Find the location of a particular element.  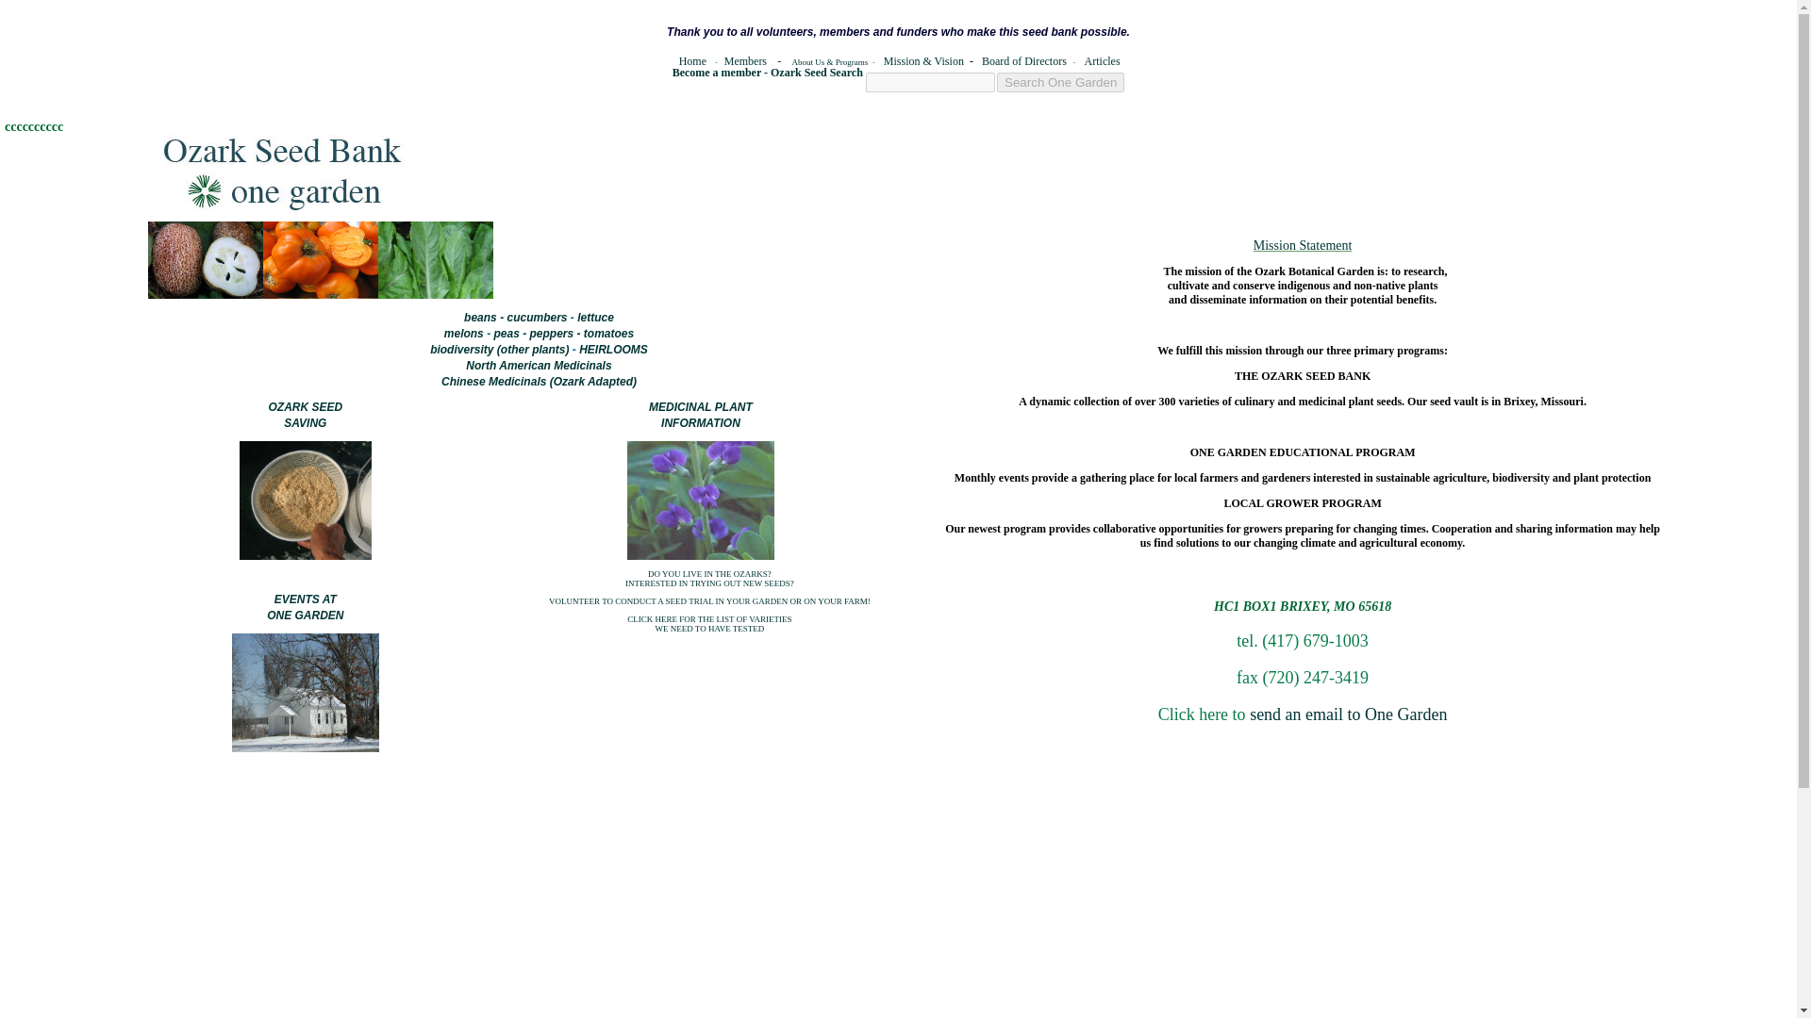

Board of Directors is located at coordinates (1023, 61).